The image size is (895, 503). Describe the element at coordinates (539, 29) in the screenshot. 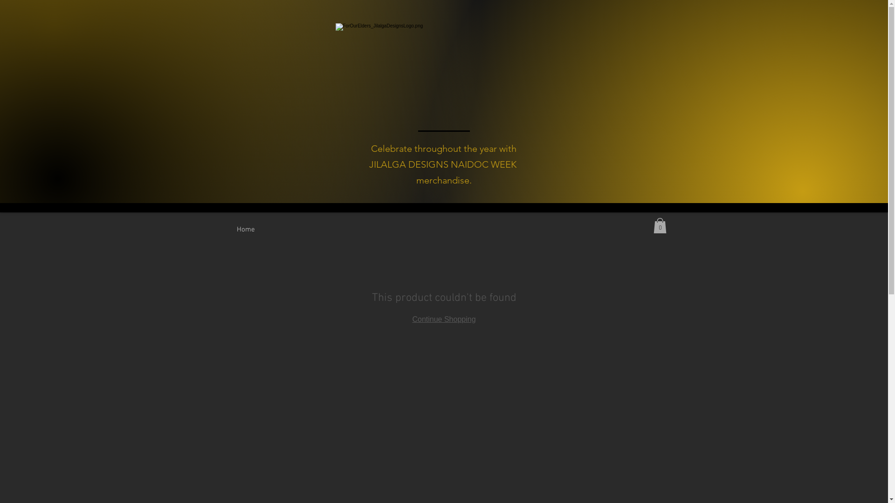

I see `Landing Page` at that location.